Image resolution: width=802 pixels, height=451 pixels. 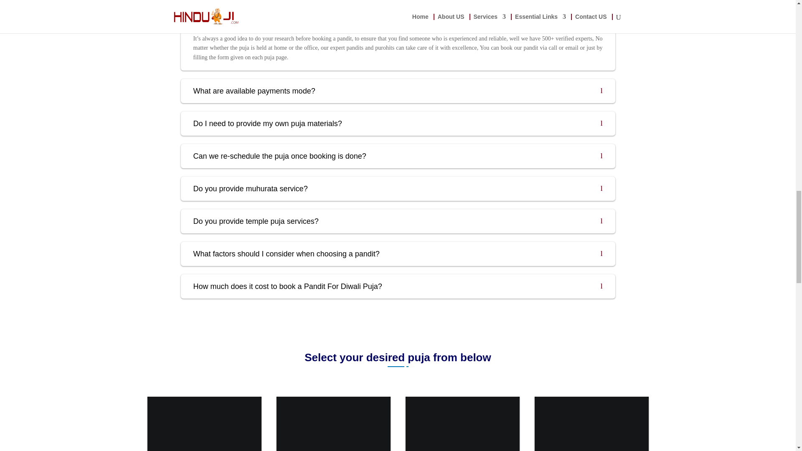 What do you see at coordinates (333, 424) in the screenshot?
I see `Last rites Antim Sanskar` at bounding box center [333, 424].